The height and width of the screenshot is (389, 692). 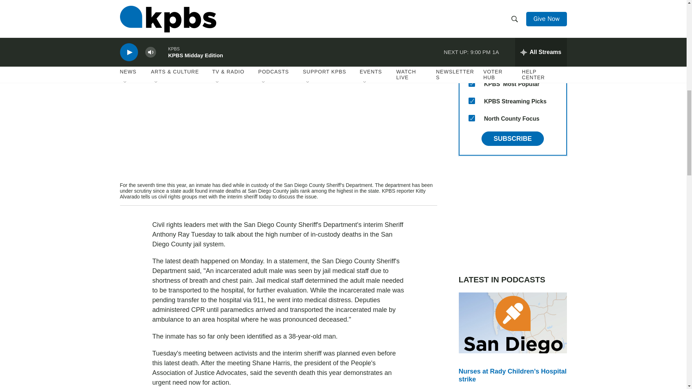 I want to click on 15, so click(x=471, y=118).